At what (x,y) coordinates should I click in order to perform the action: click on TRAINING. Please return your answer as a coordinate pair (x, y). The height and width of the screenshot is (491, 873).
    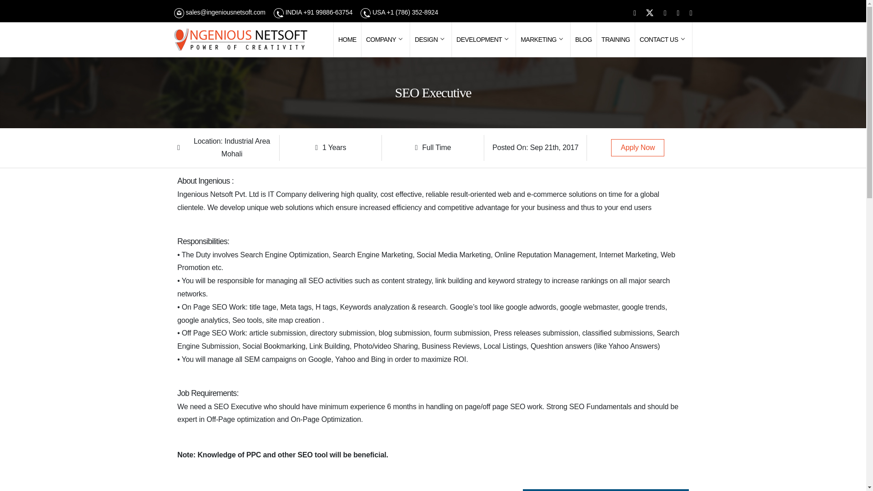
    Looking at the image, I should click on (616, 40).